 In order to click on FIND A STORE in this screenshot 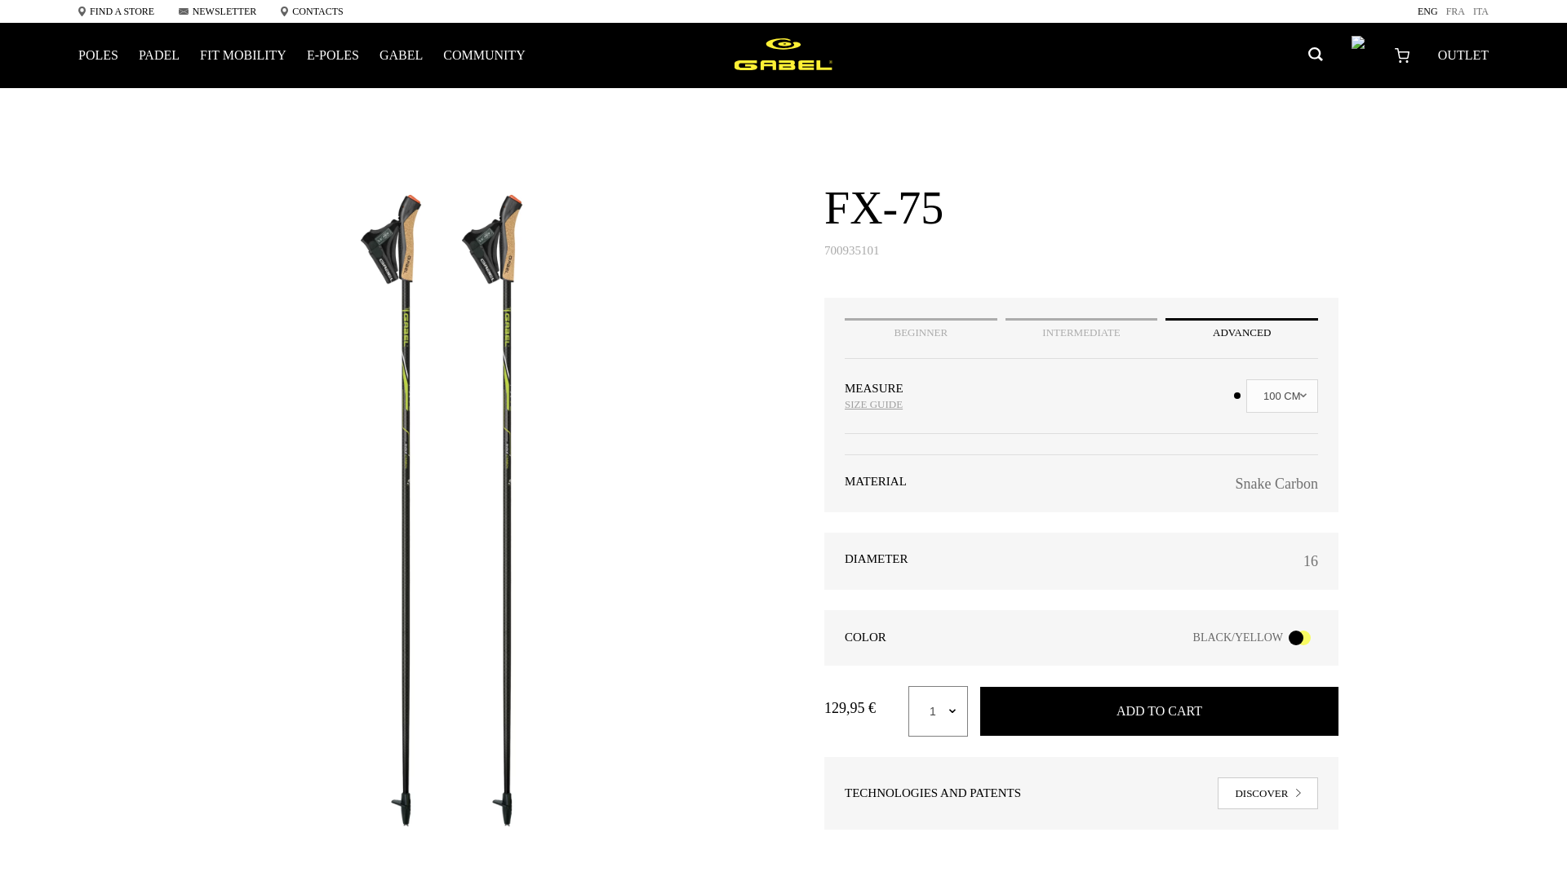, I will do `click(116, 11)`.